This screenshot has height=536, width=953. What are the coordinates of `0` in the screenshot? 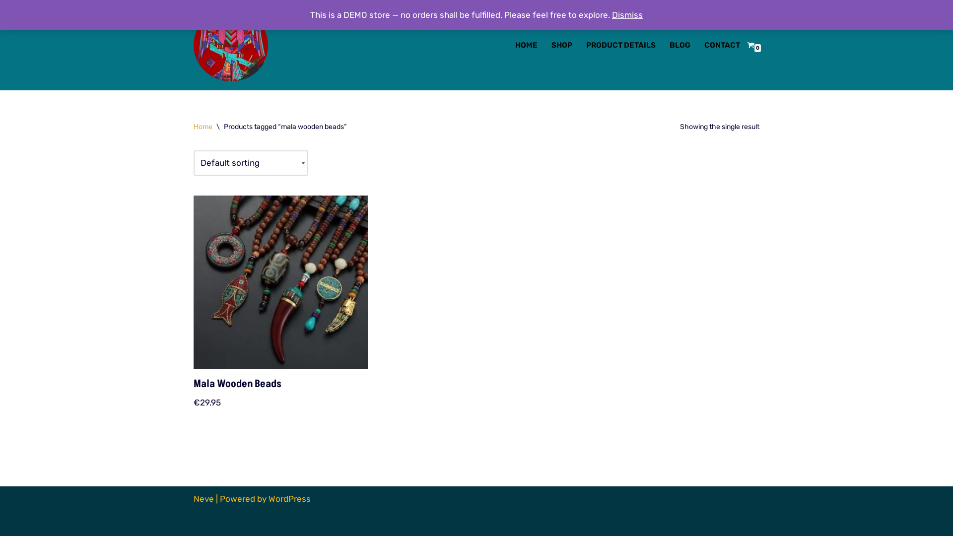 It's located at (750, 45).